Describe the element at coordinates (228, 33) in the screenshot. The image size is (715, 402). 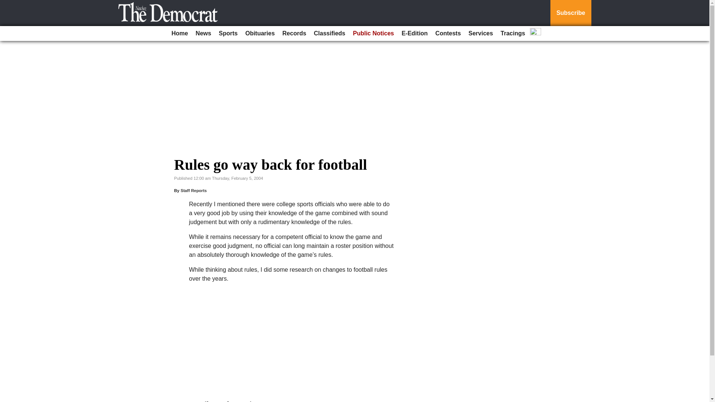
I see `Sports` at that location.